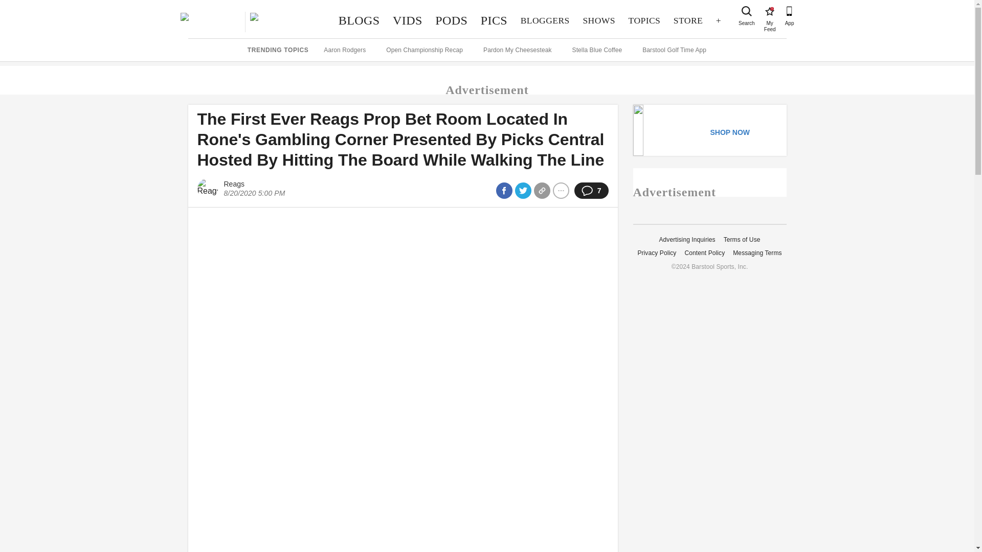  I want to click on SHOWS, so click(599, 20).